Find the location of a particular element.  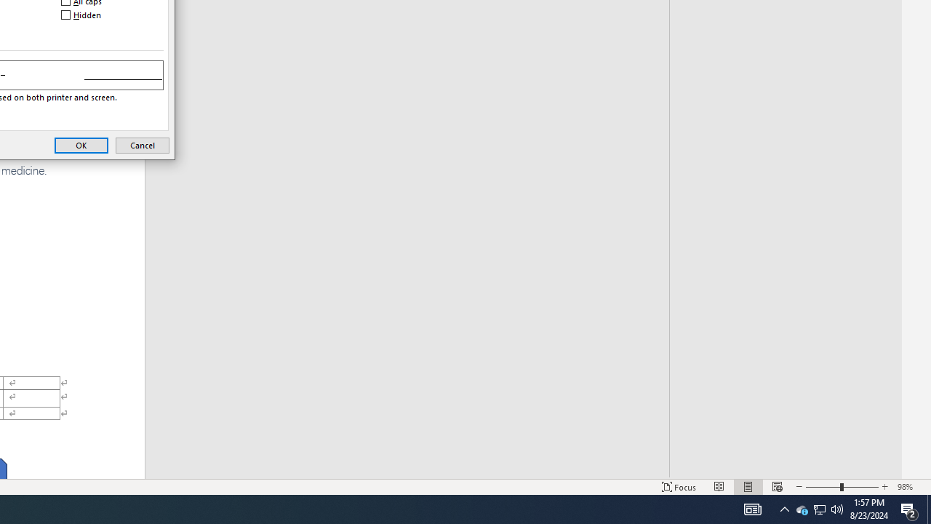

Show desktop is located at coordinates (784, 509).